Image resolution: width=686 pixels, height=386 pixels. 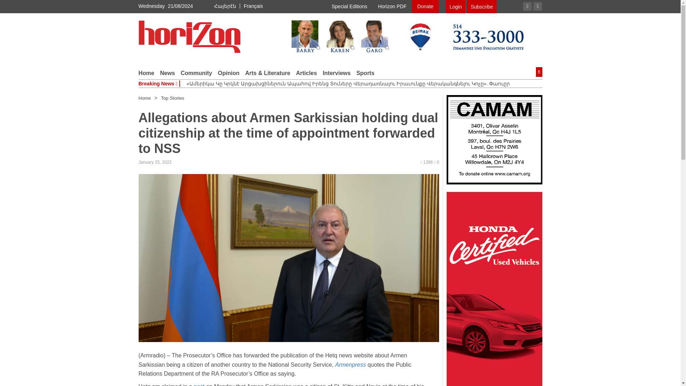 What do you see at coordinates (482, 6) in the screenshot?
I see `Subscribe` at bounding box center [482, 6].